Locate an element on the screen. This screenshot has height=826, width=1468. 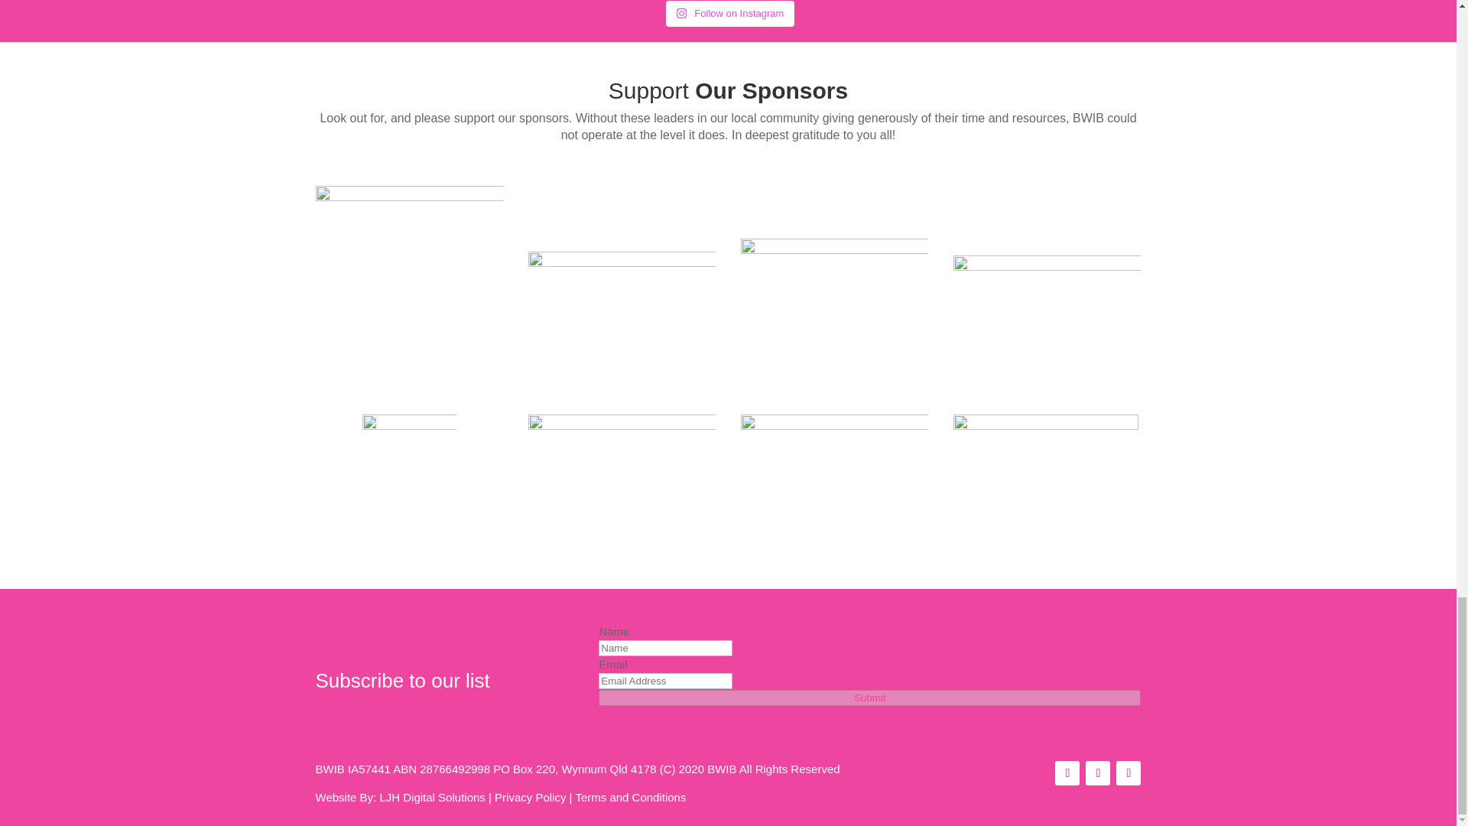
nexia is located at coordinates (410, 462).